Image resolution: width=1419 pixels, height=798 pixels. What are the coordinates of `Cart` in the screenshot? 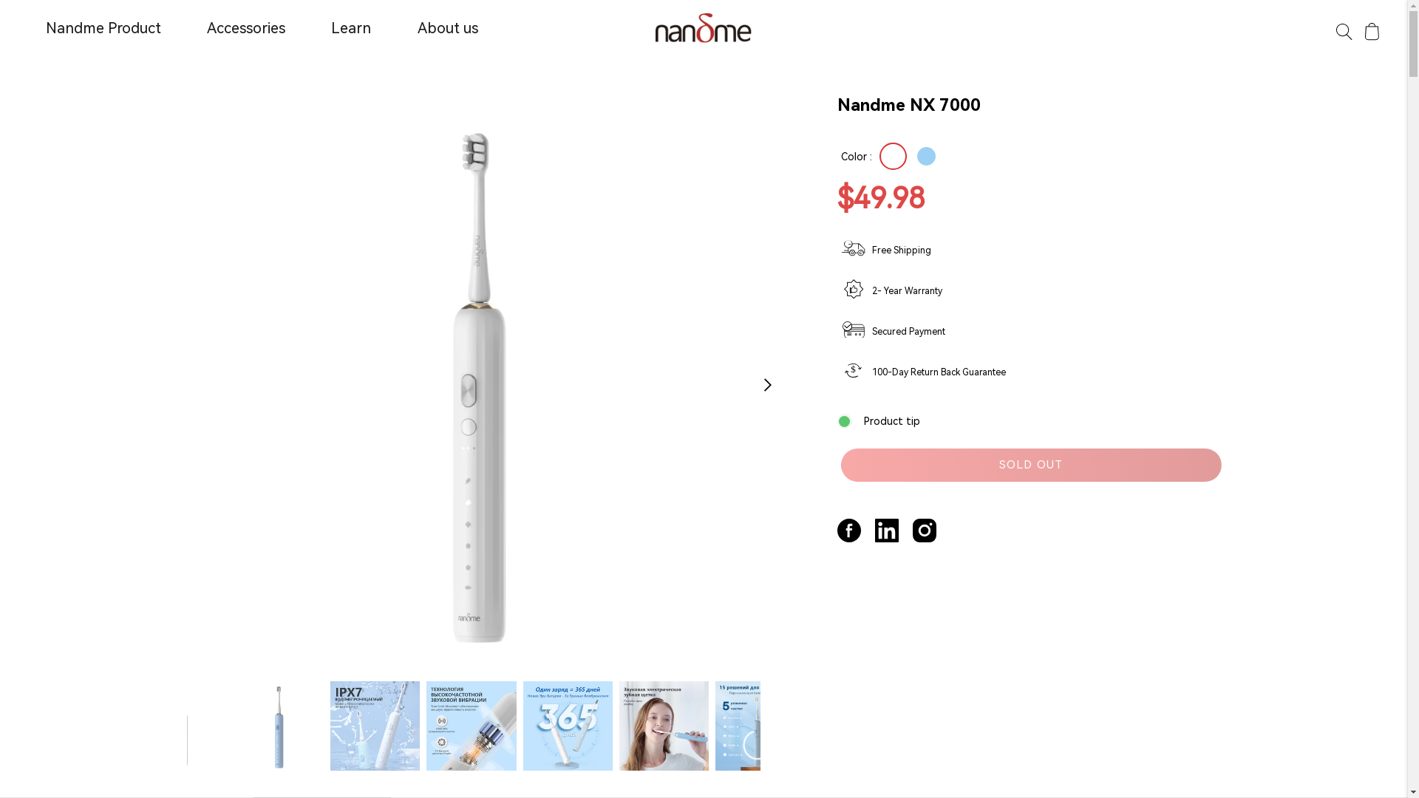 It's located at (1372, 33).